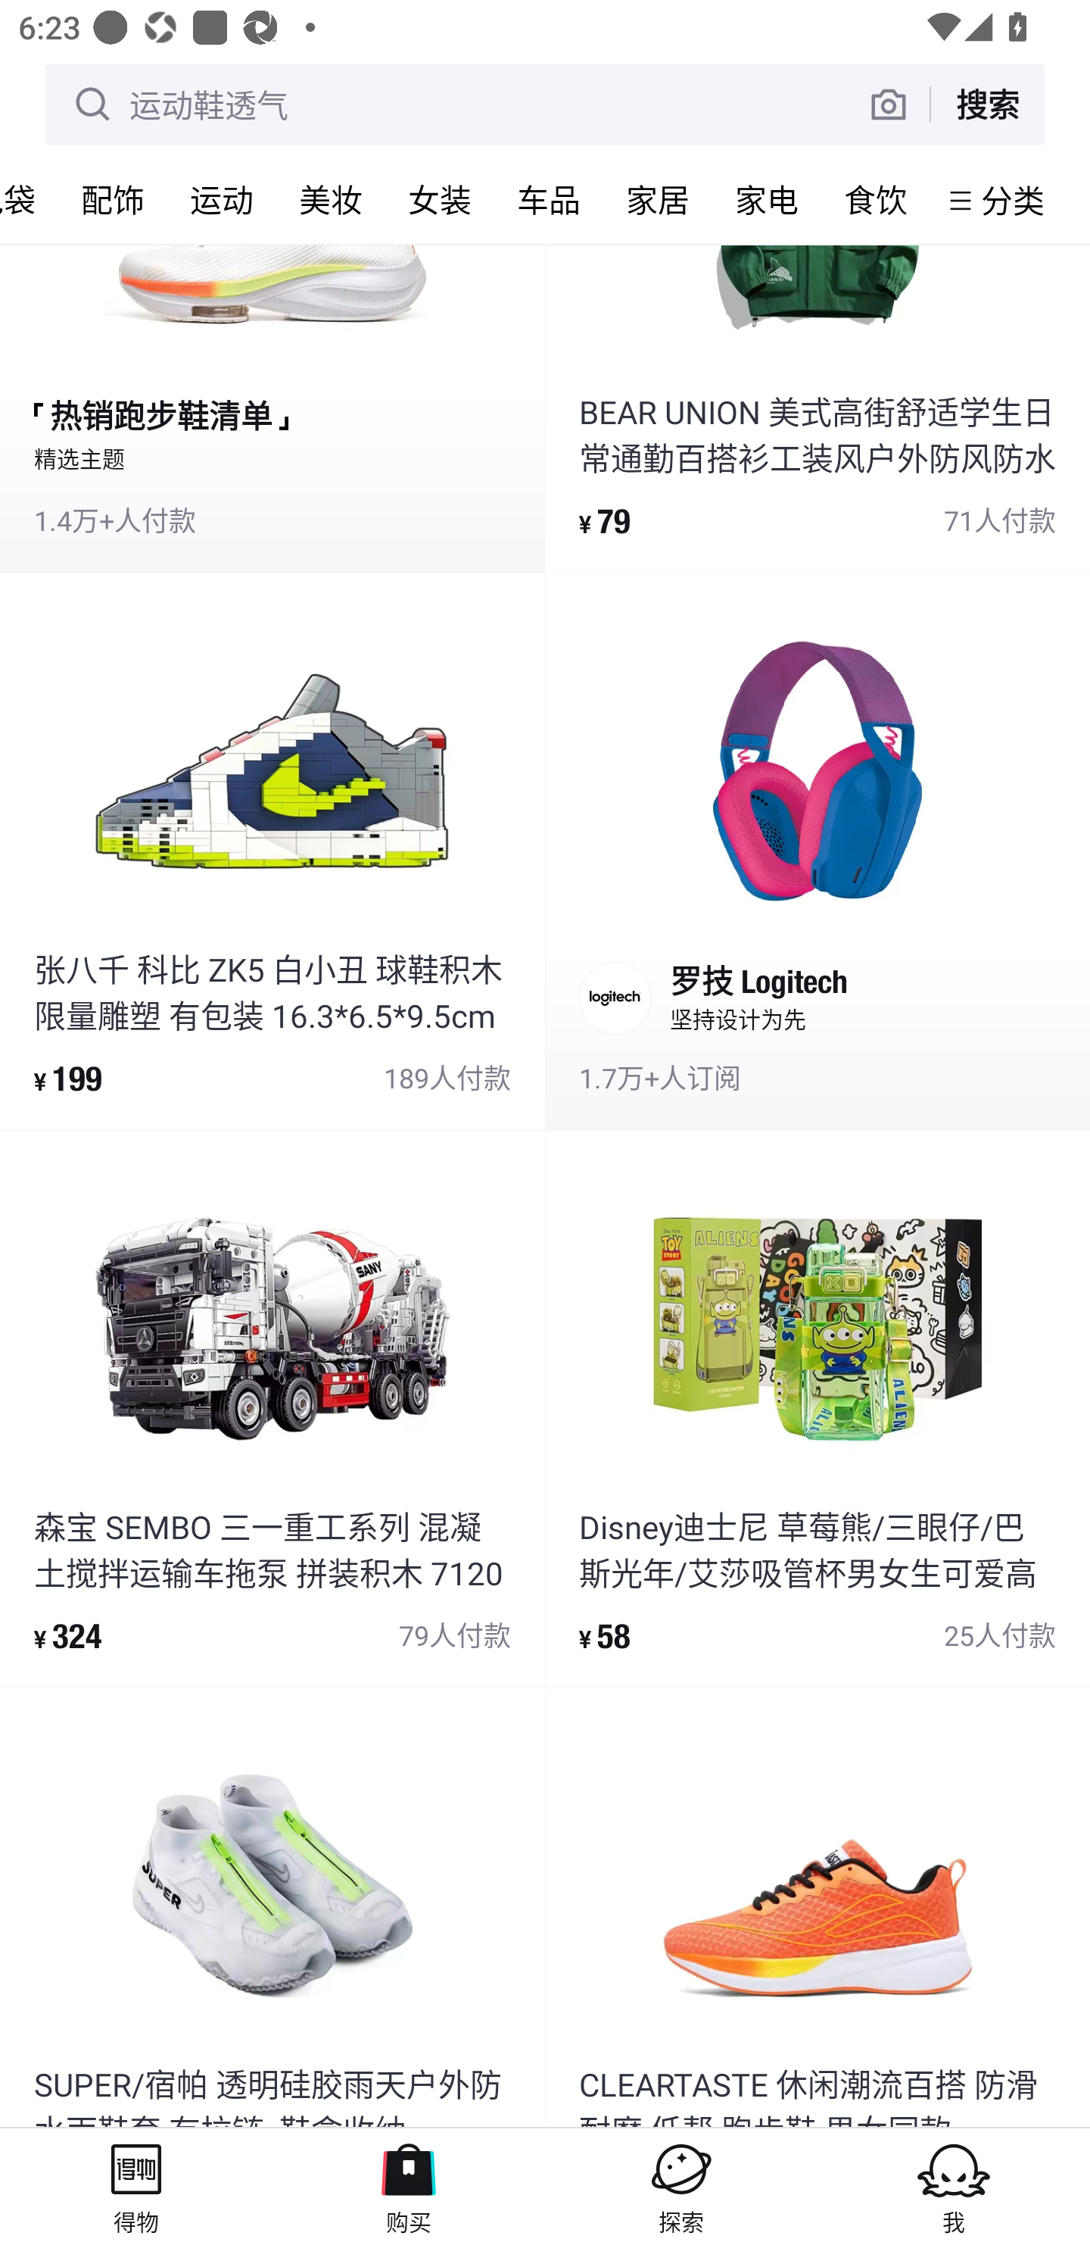 The width and height of the screenshot is (1090, 2242). Describe the element at coordinates (112, 199) in the screenshot. I see `配饰` at that location.